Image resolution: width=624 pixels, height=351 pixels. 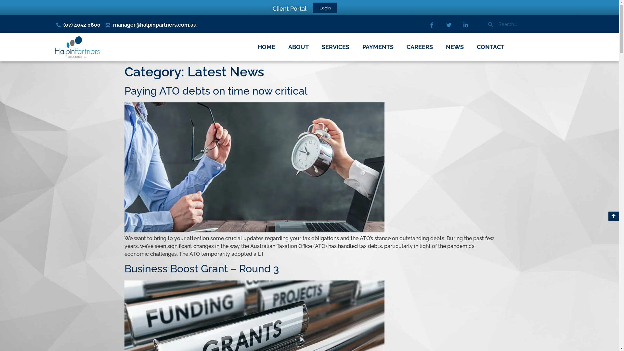 I want to click on ABOUT, so click(x=298, y=47).